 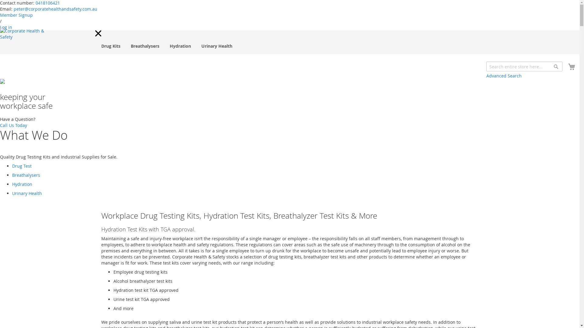 I want to click on  Corporate Health & Safety, so click(x=29, y=38).